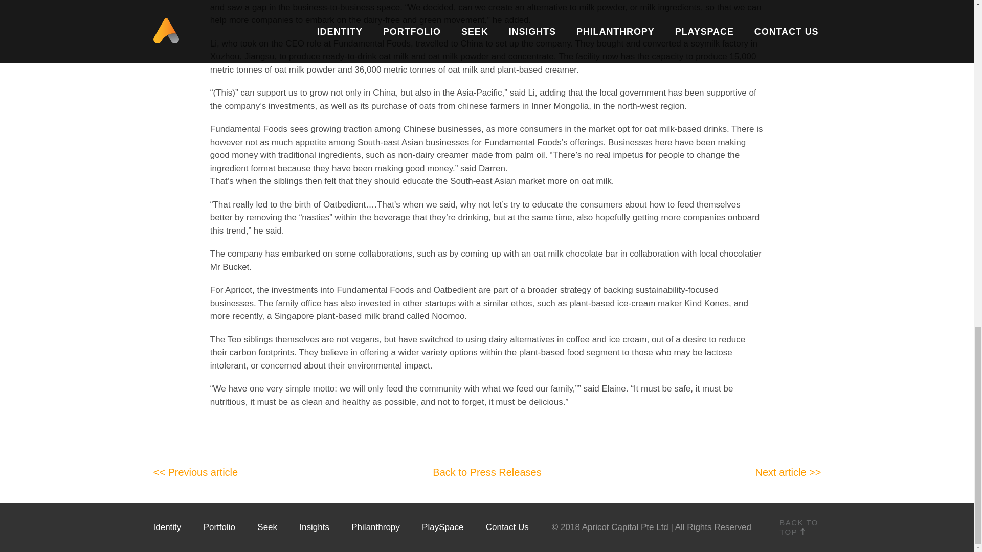 The height and width of the screenshot is (552, 982). Describe the element at coordinates (507, 527) in the screenshot. I see `Contact Us` at that location.